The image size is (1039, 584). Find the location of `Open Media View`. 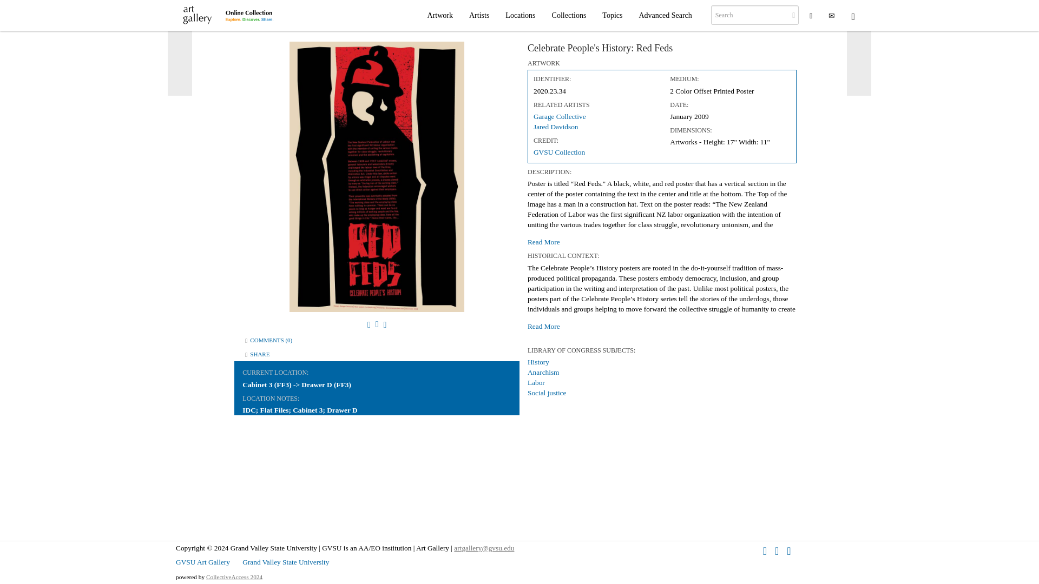

Open Media View is located at coordinates (369, 324).